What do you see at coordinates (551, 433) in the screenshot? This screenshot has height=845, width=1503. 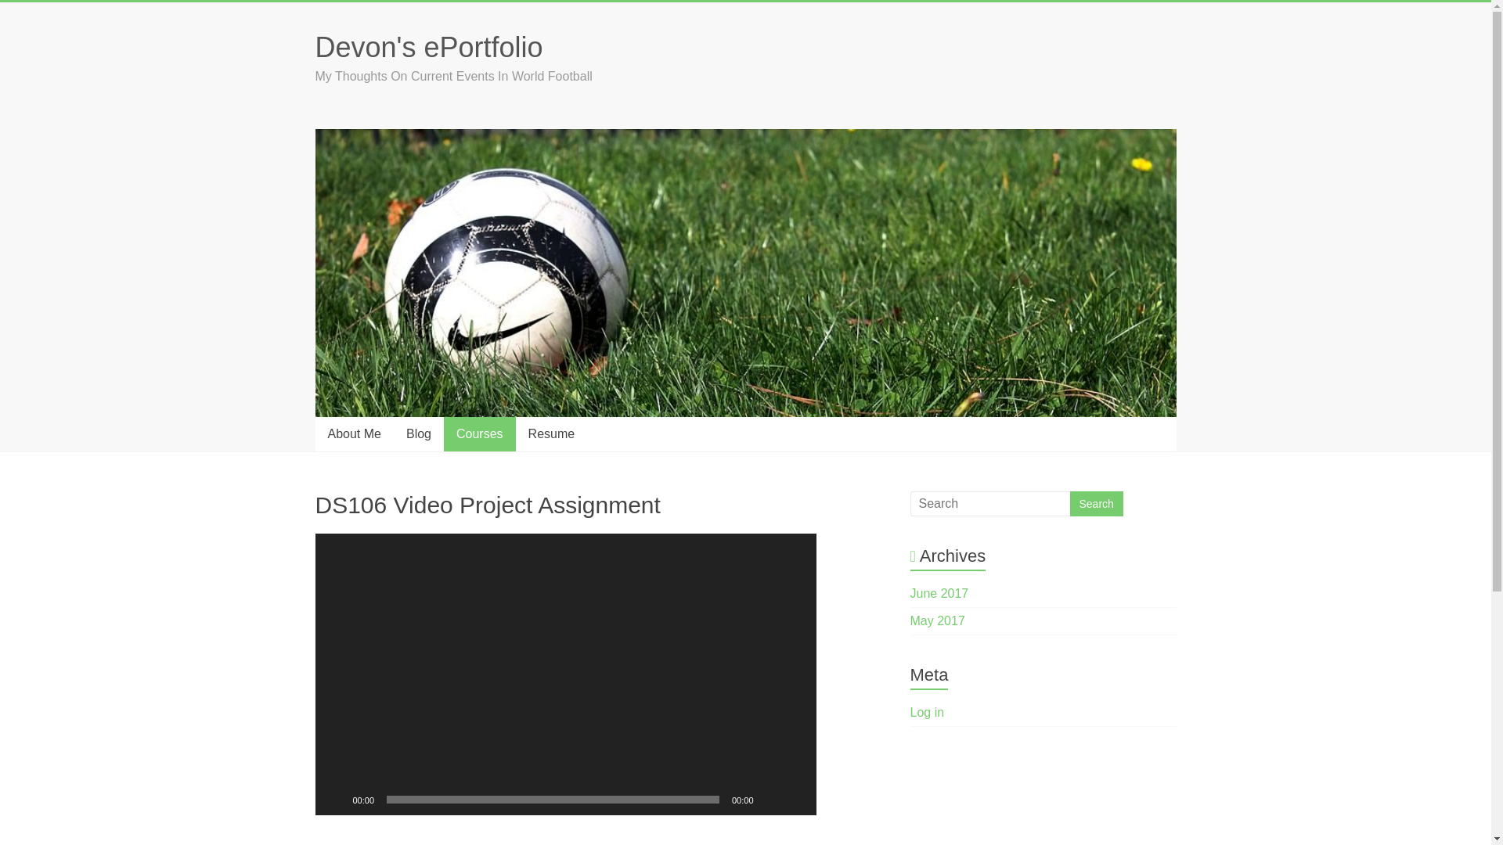 I see `Resume` at bounding box center [551, 433].